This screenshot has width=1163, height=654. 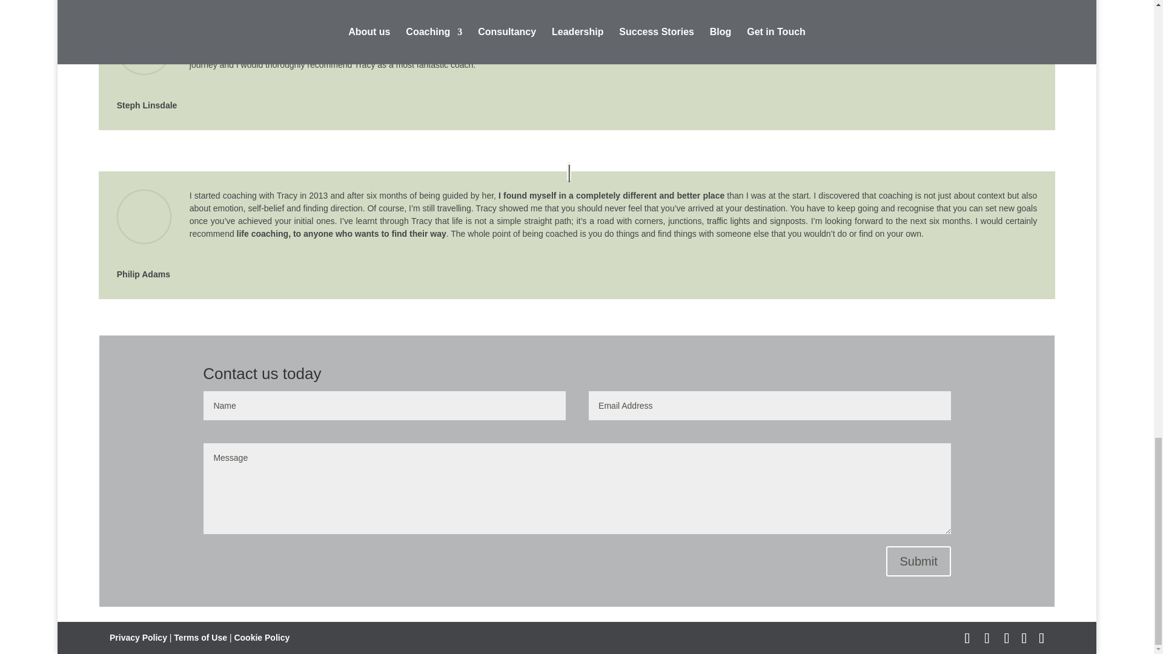 I want to click on Privacy Policy, so click(x=138, y=637).